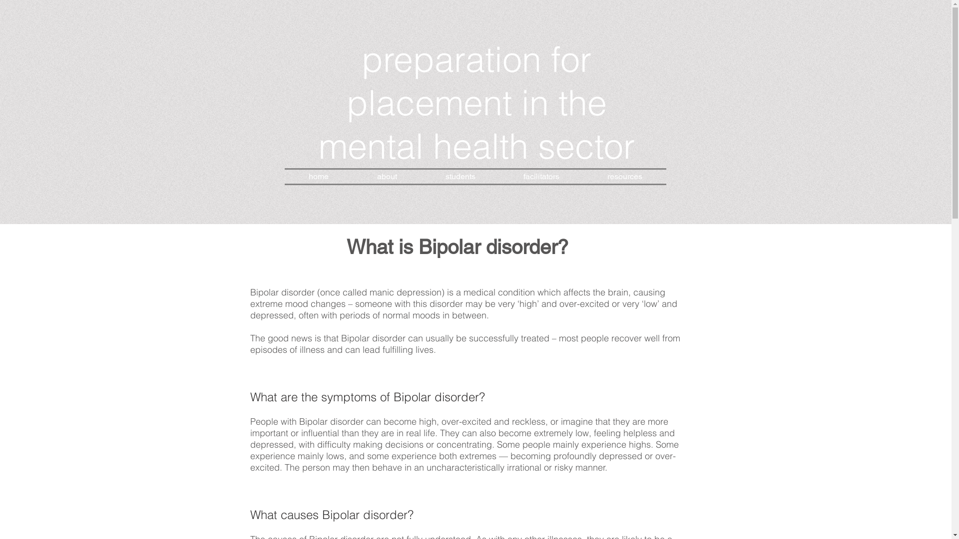 The height and width of the screenshot is (539, 959). What do you see at coordinates (461, 177) in the screenshot?
I see `students` at bounding box center [461, 177].